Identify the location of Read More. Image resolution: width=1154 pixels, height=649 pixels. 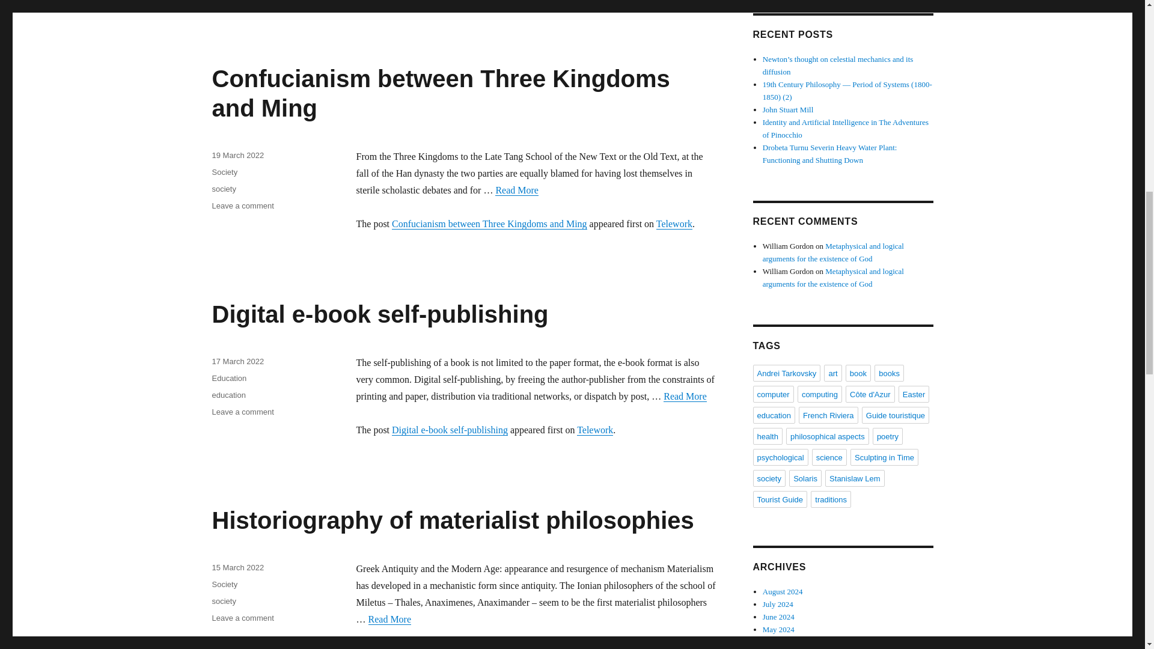
(517, 190).